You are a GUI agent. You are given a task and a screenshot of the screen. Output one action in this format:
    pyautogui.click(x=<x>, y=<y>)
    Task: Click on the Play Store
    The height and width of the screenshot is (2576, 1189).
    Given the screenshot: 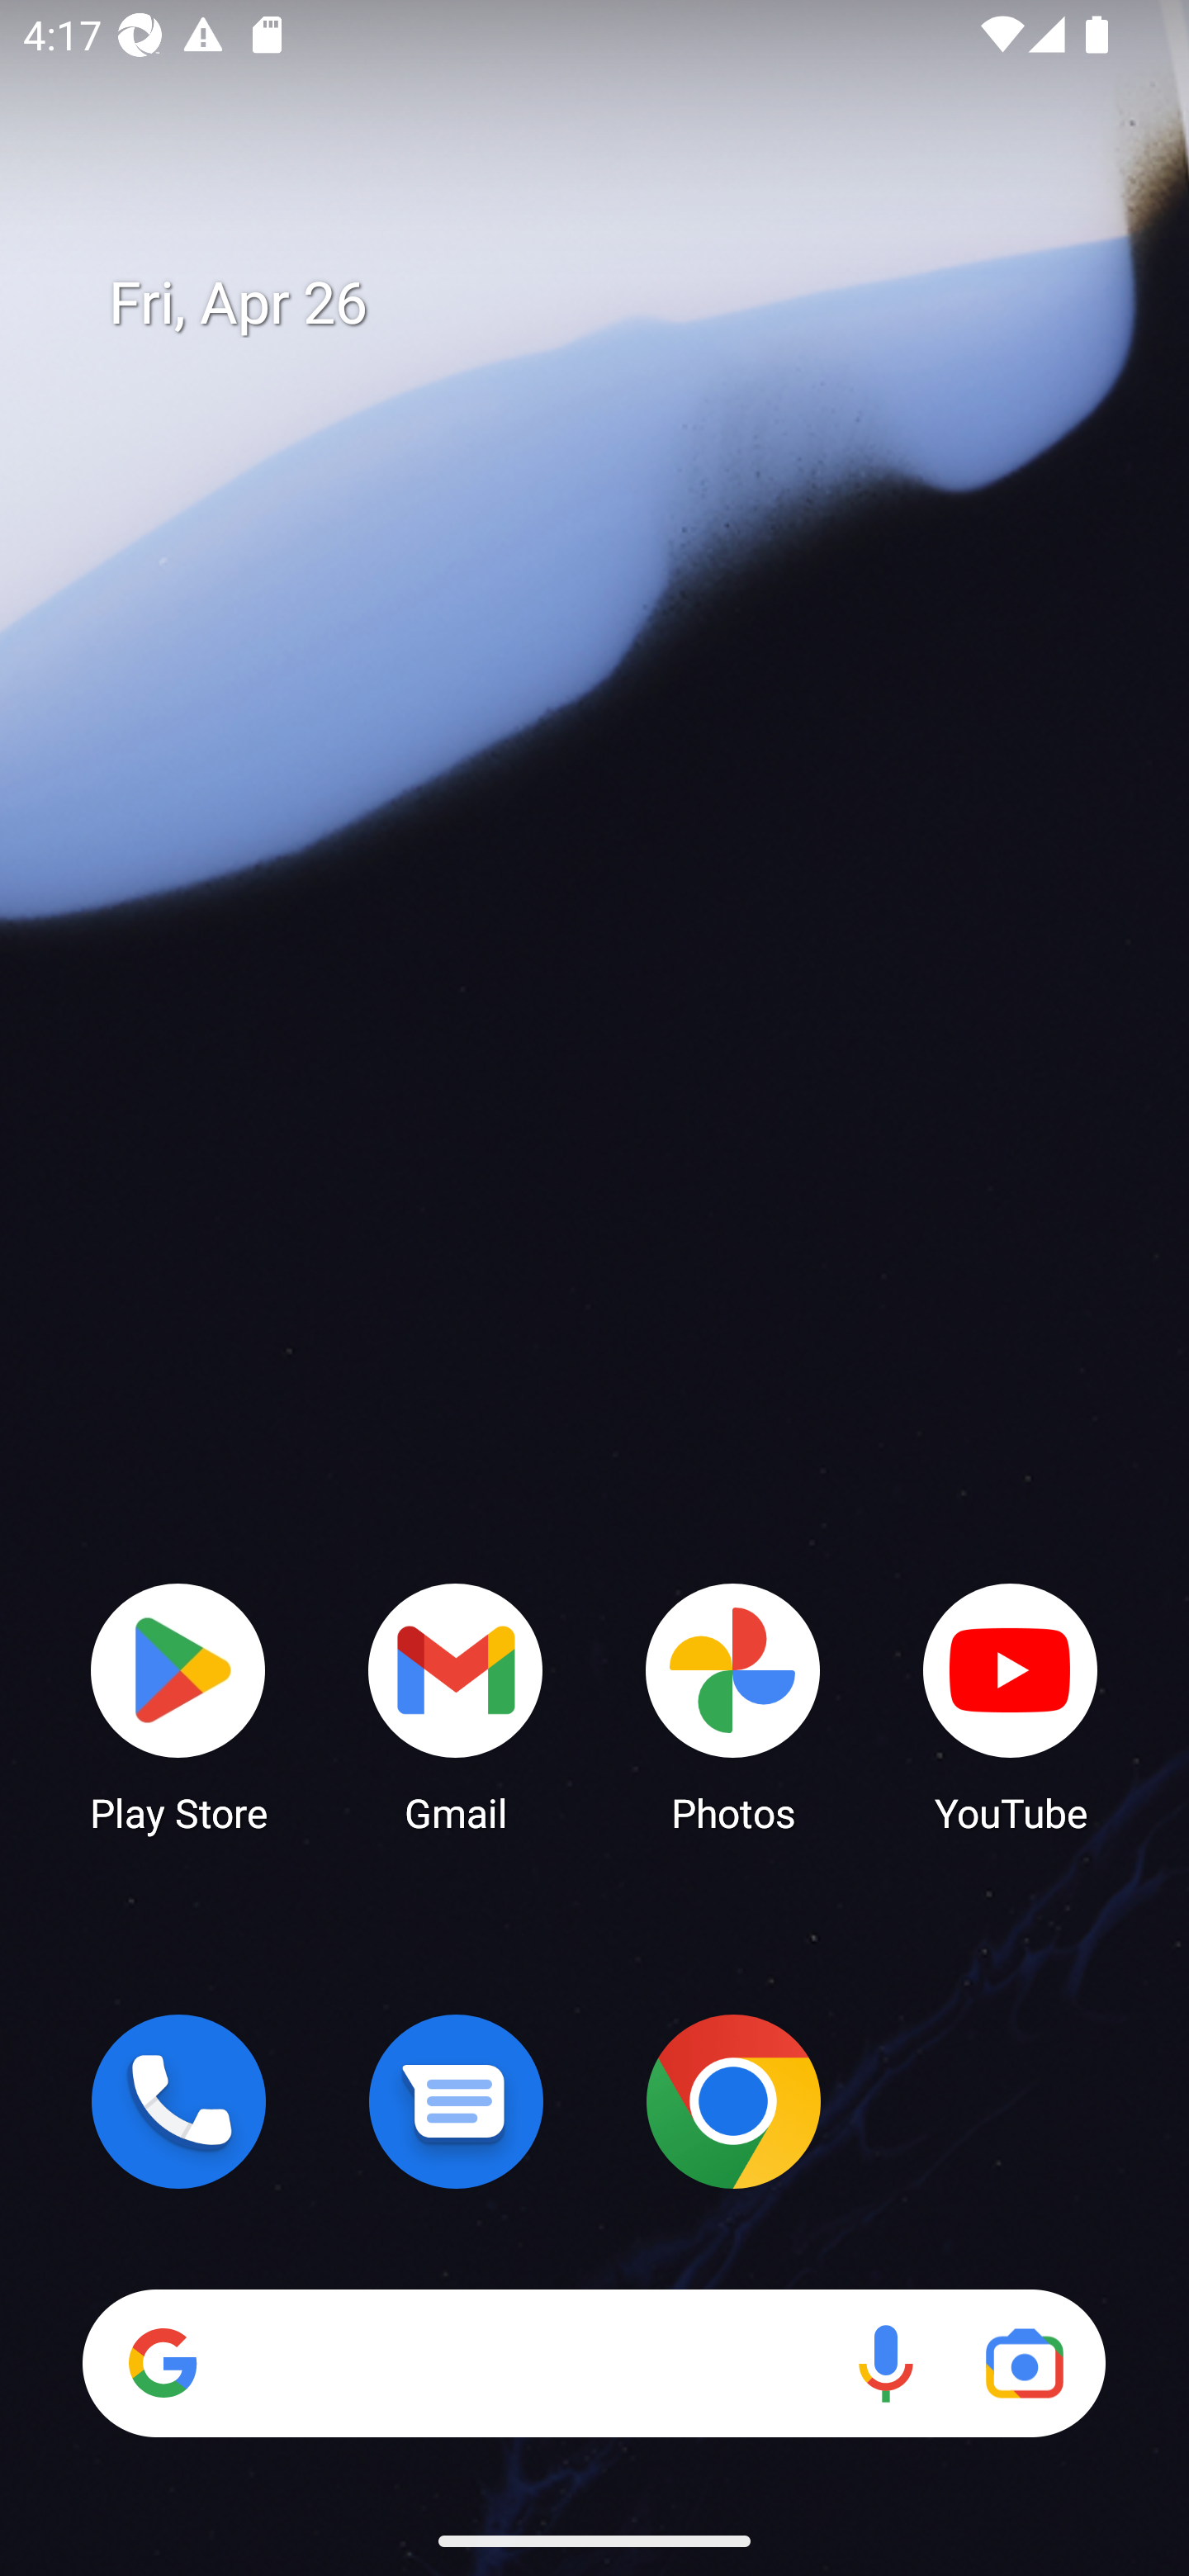 What is the action you would take?
    pyautogui.click(x=178, y=1706)
    